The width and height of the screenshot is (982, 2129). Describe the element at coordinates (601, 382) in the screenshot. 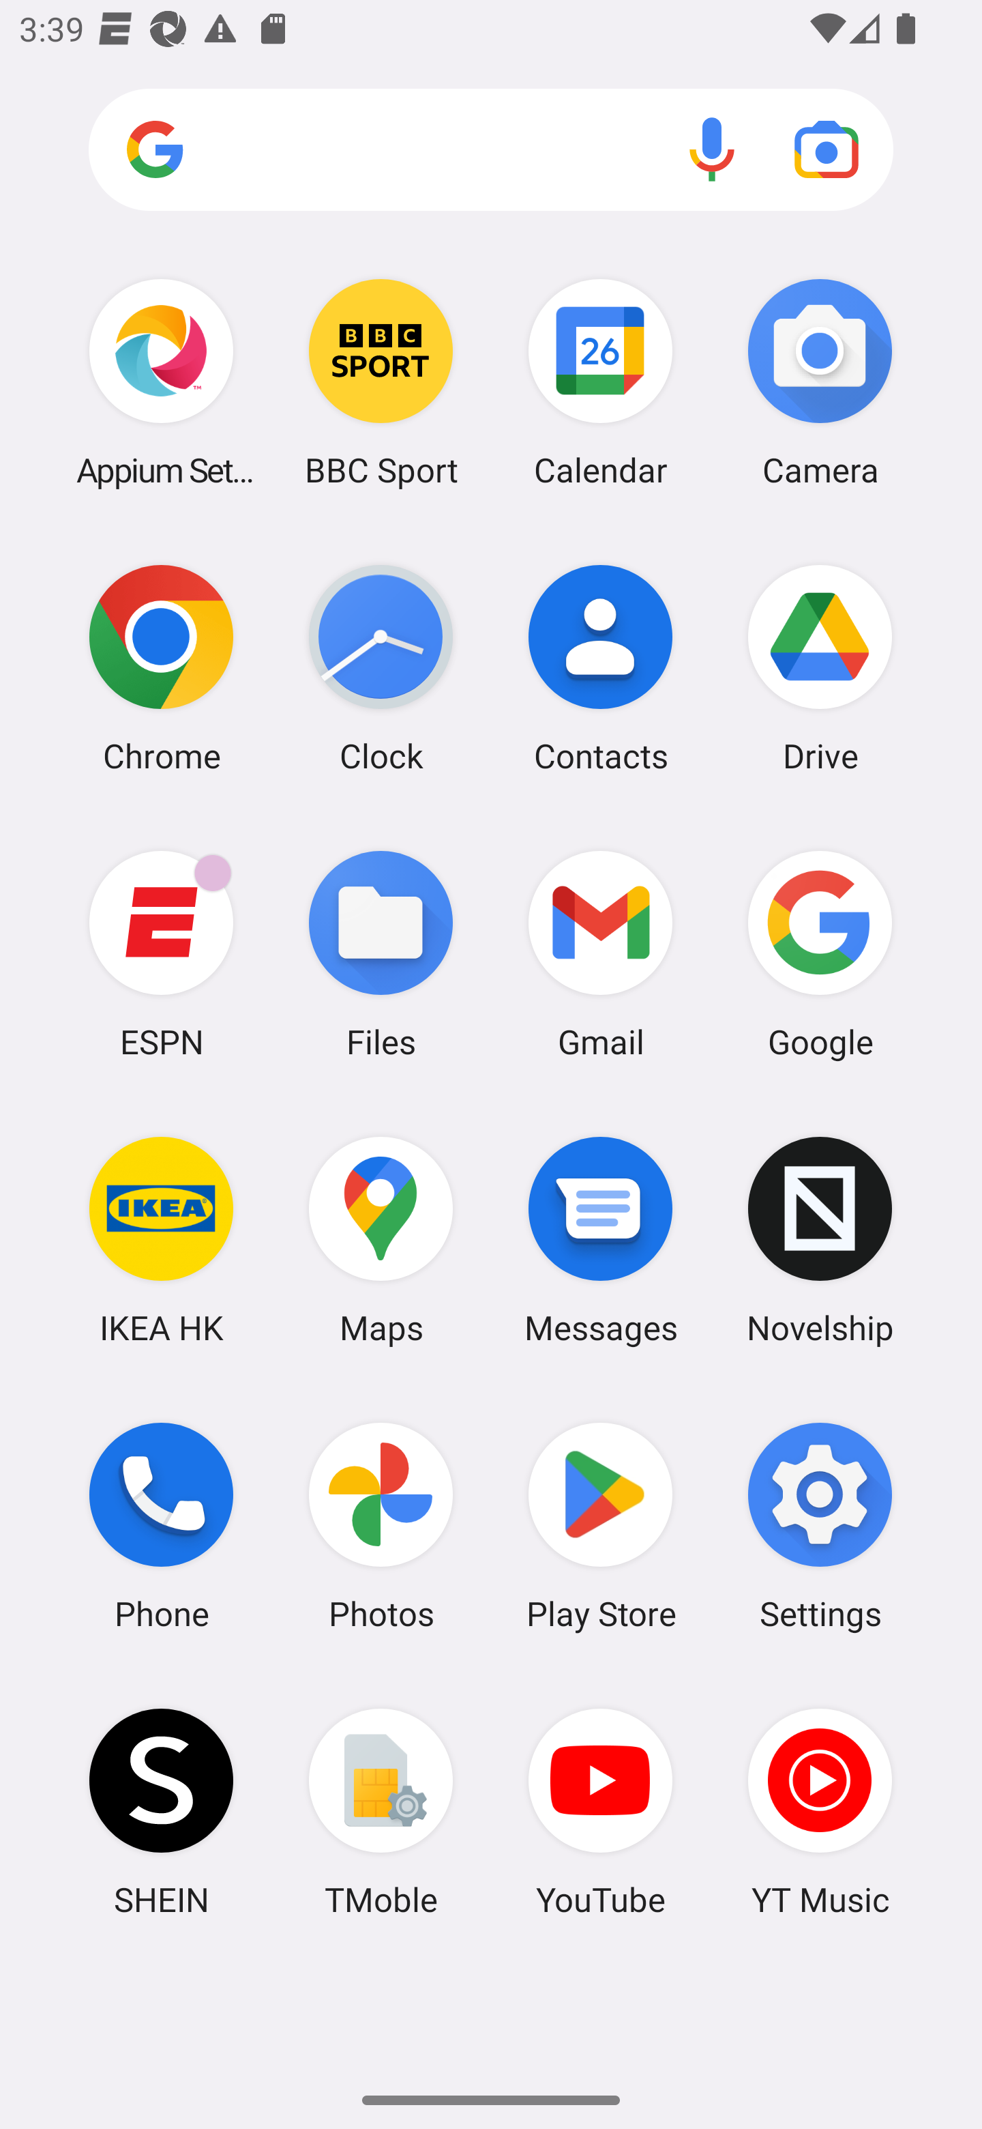

I see `Calendar` at that location.